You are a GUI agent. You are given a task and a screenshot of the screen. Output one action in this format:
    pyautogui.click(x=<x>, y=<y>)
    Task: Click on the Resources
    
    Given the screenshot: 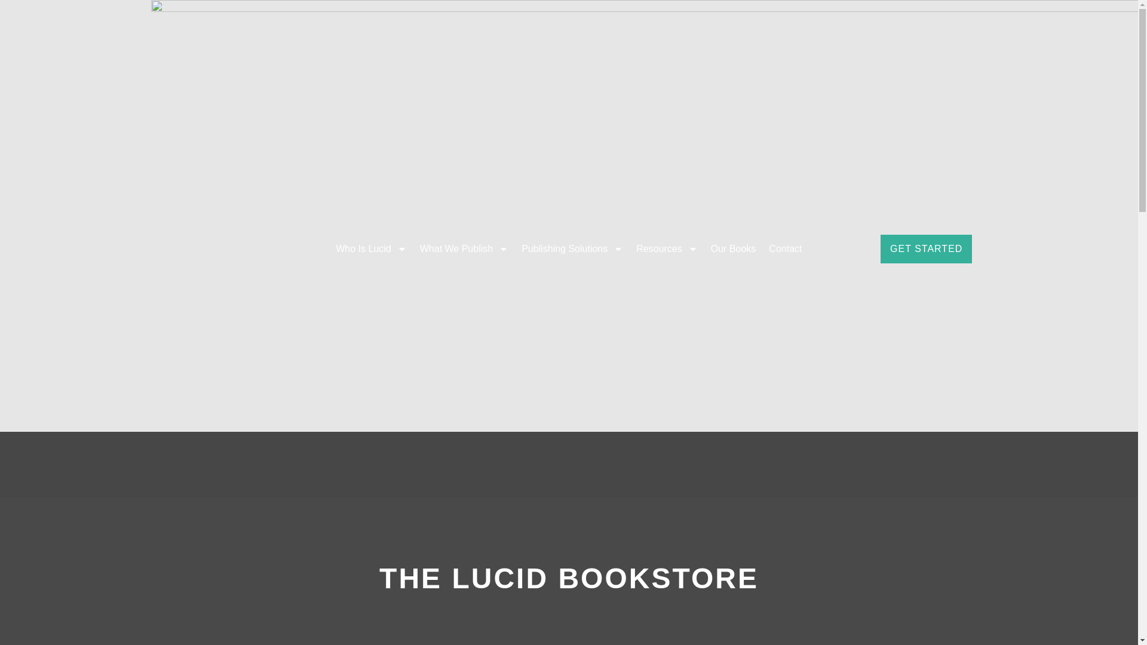 What is the action you would take?
    pyautogui.click(x=667, y=248)
    